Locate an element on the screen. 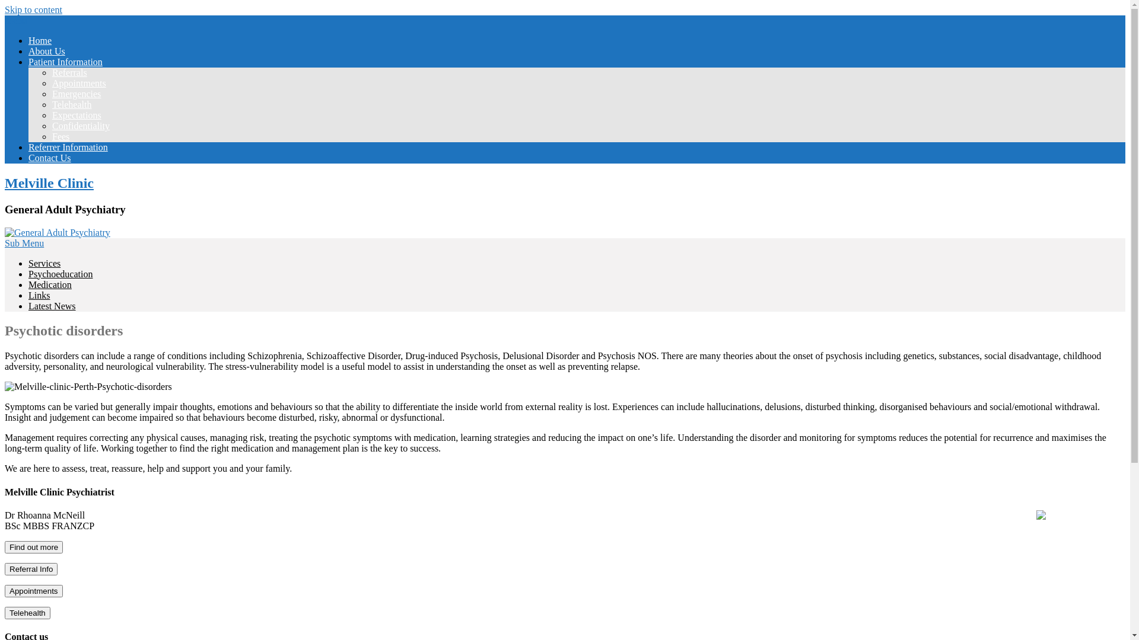 This screenshot has width=1139, height=640. Expectations is located at coordinates (77, 115).